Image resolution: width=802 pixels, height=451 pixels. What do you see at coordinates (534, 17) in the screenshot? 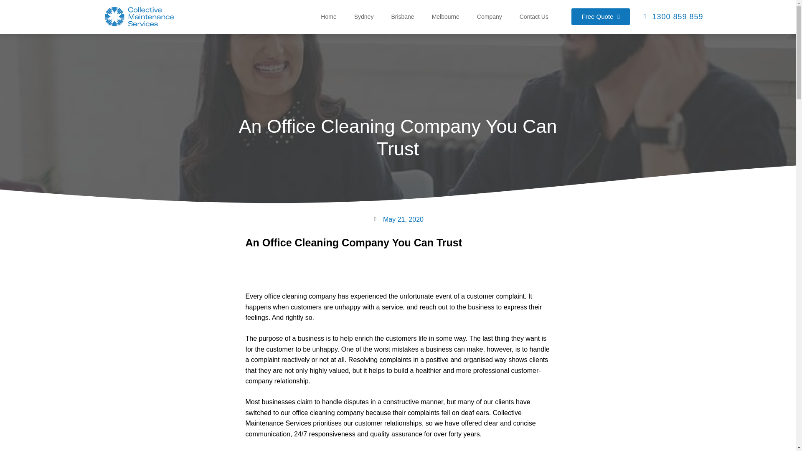
I see `Contact Us` at bounding box center [534, 17].